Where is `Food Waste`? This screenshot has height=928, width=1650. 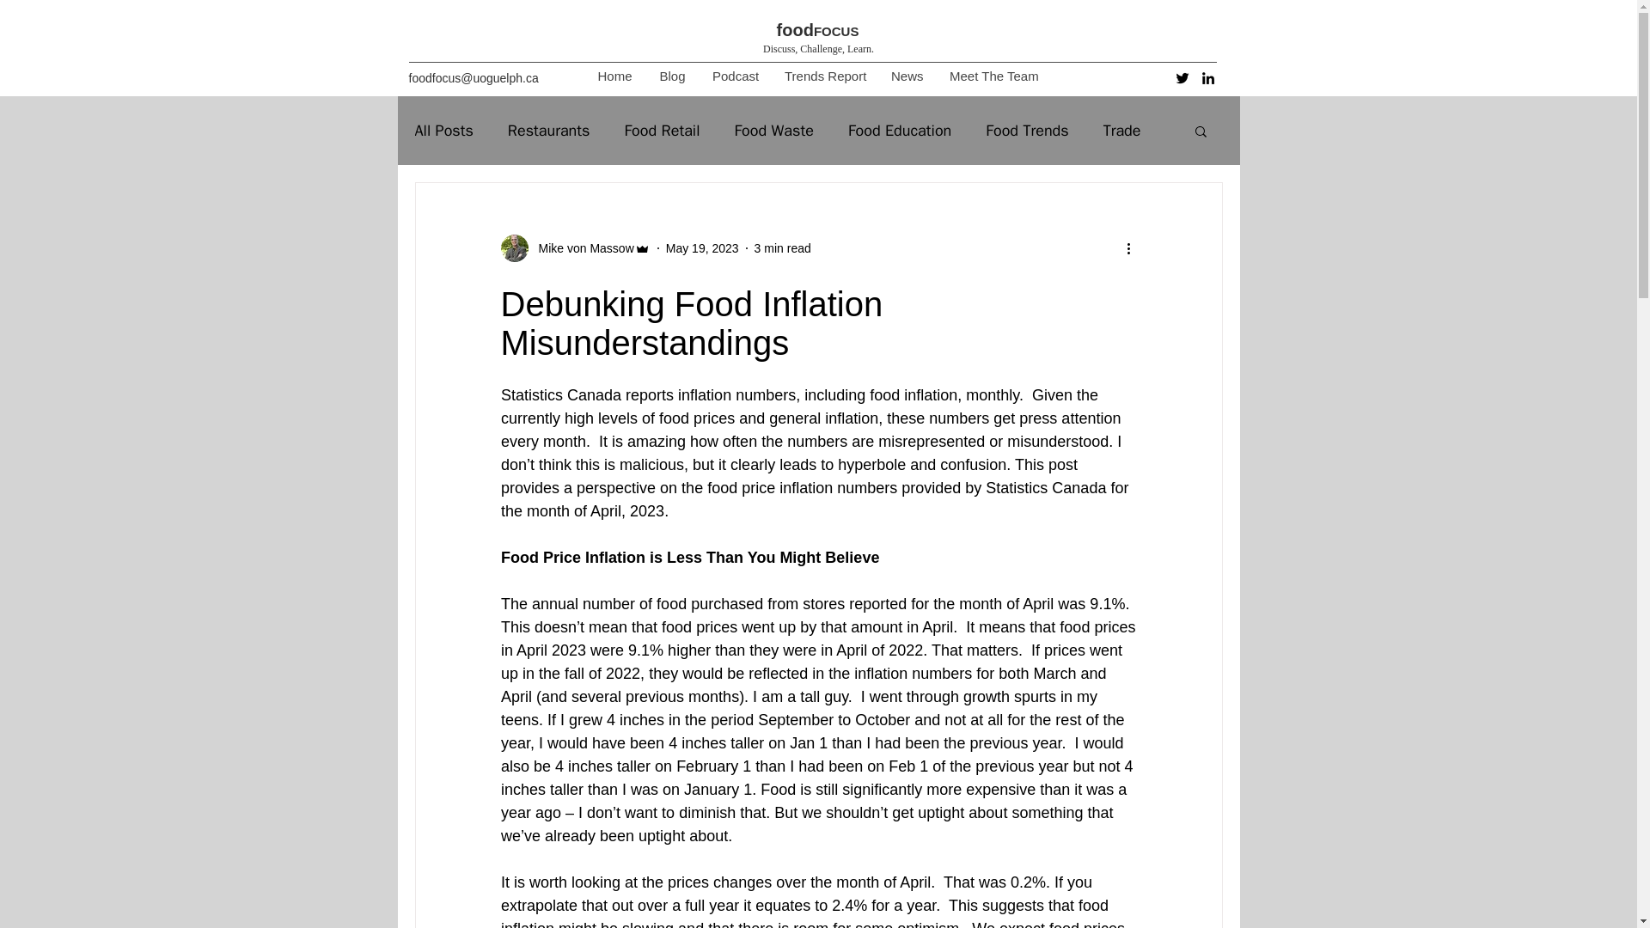 Food Waste is located at coordinates (773, 131).